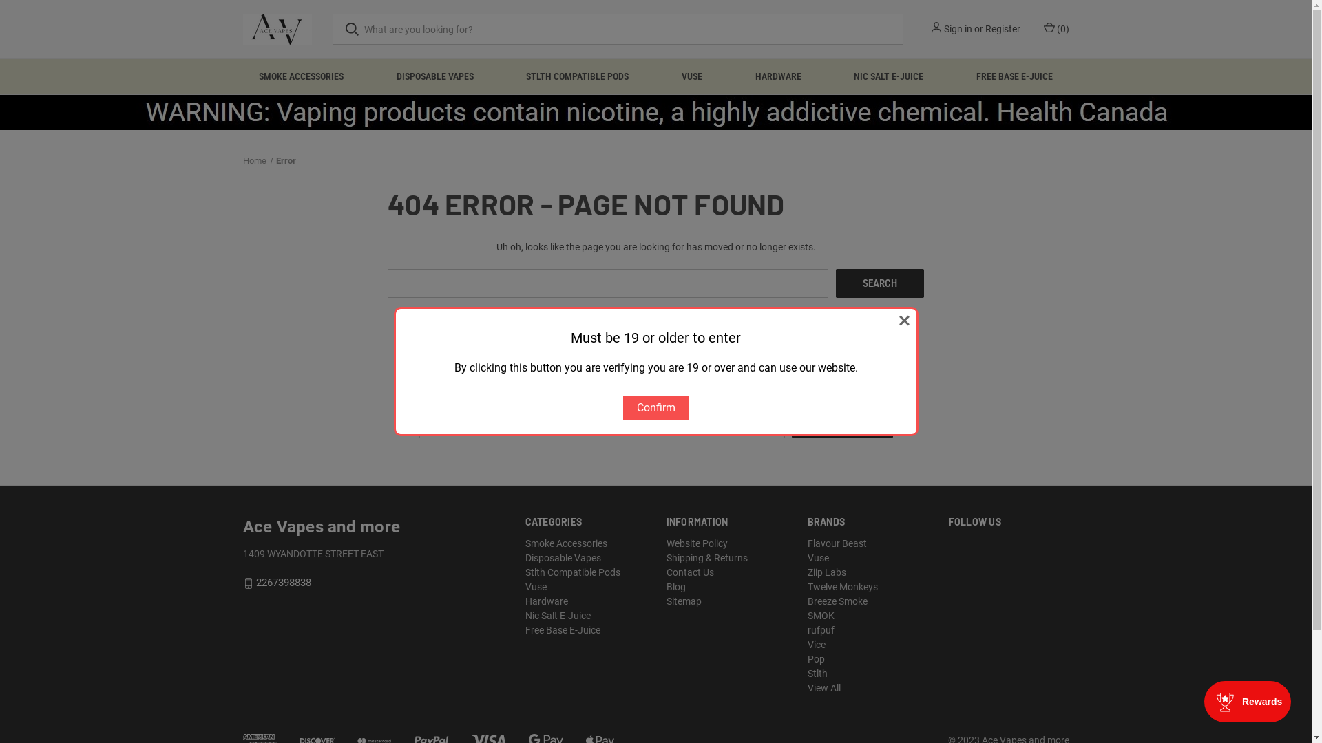 The width and height of the screenshot is (1322, 743). Describe the element at coordinates (697, 543) in the screenshot. I see `Website Policy` at that location.